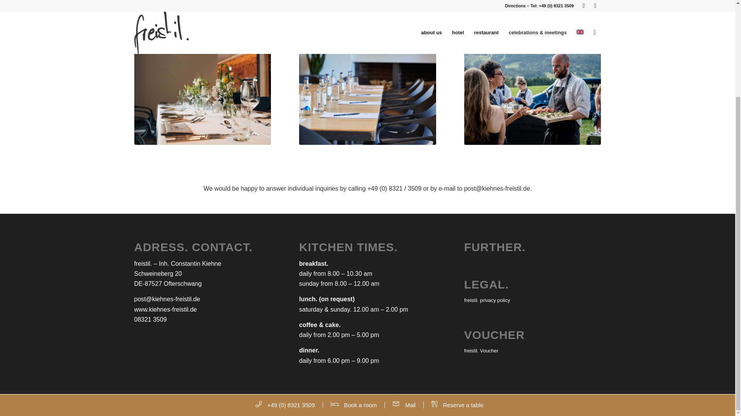  What do you see at coordinates (462, 284) in the screenshot?
I see `Reserve a table` at bounding box center [462, 284].